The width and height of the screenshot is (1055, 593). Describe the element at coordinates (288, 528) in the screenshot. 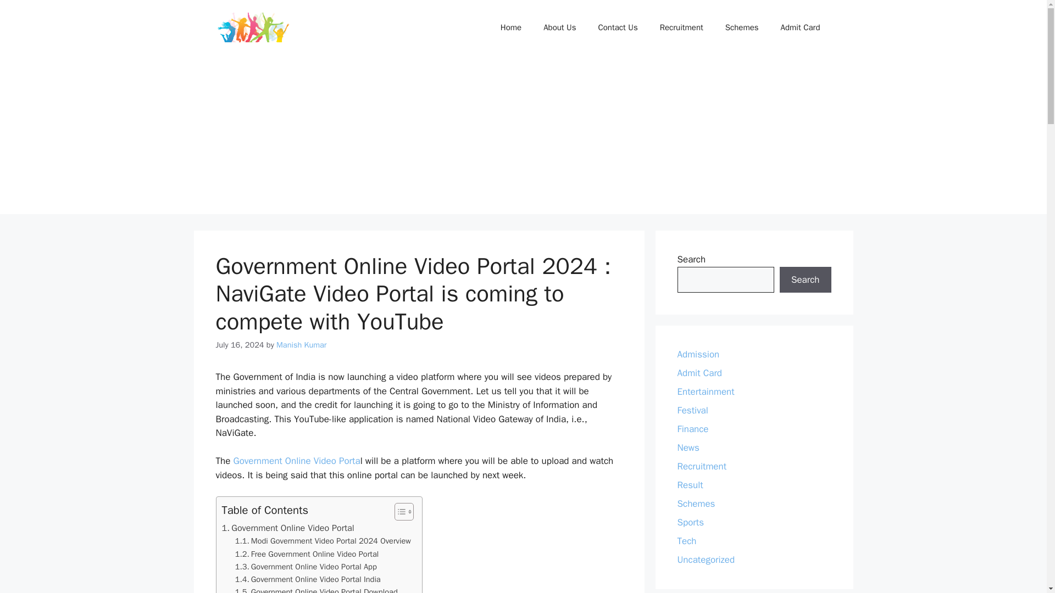

I see `Government Online Video Portal` at that location.